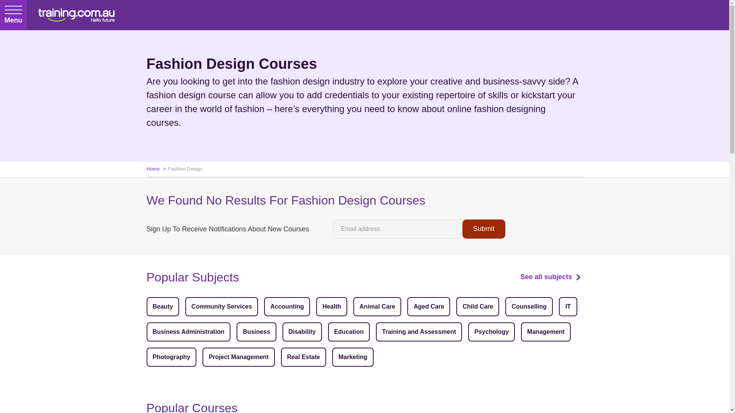  What do you see at coordinates (238, 357) in the screenshot?
I see `Project Management Courses` at bounding box center [238, 357].